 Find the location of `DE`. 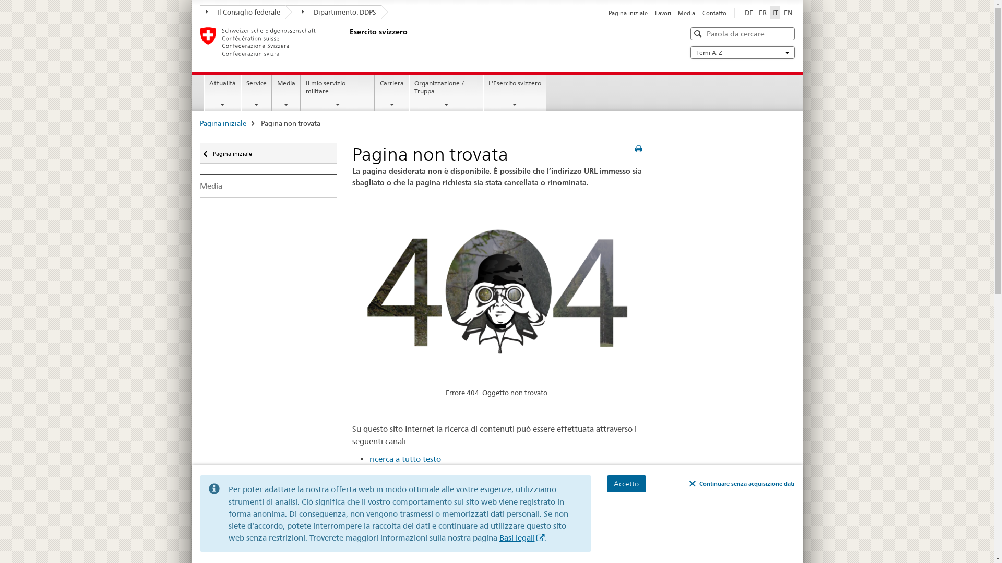

DE is located at coordinates (748, 13).